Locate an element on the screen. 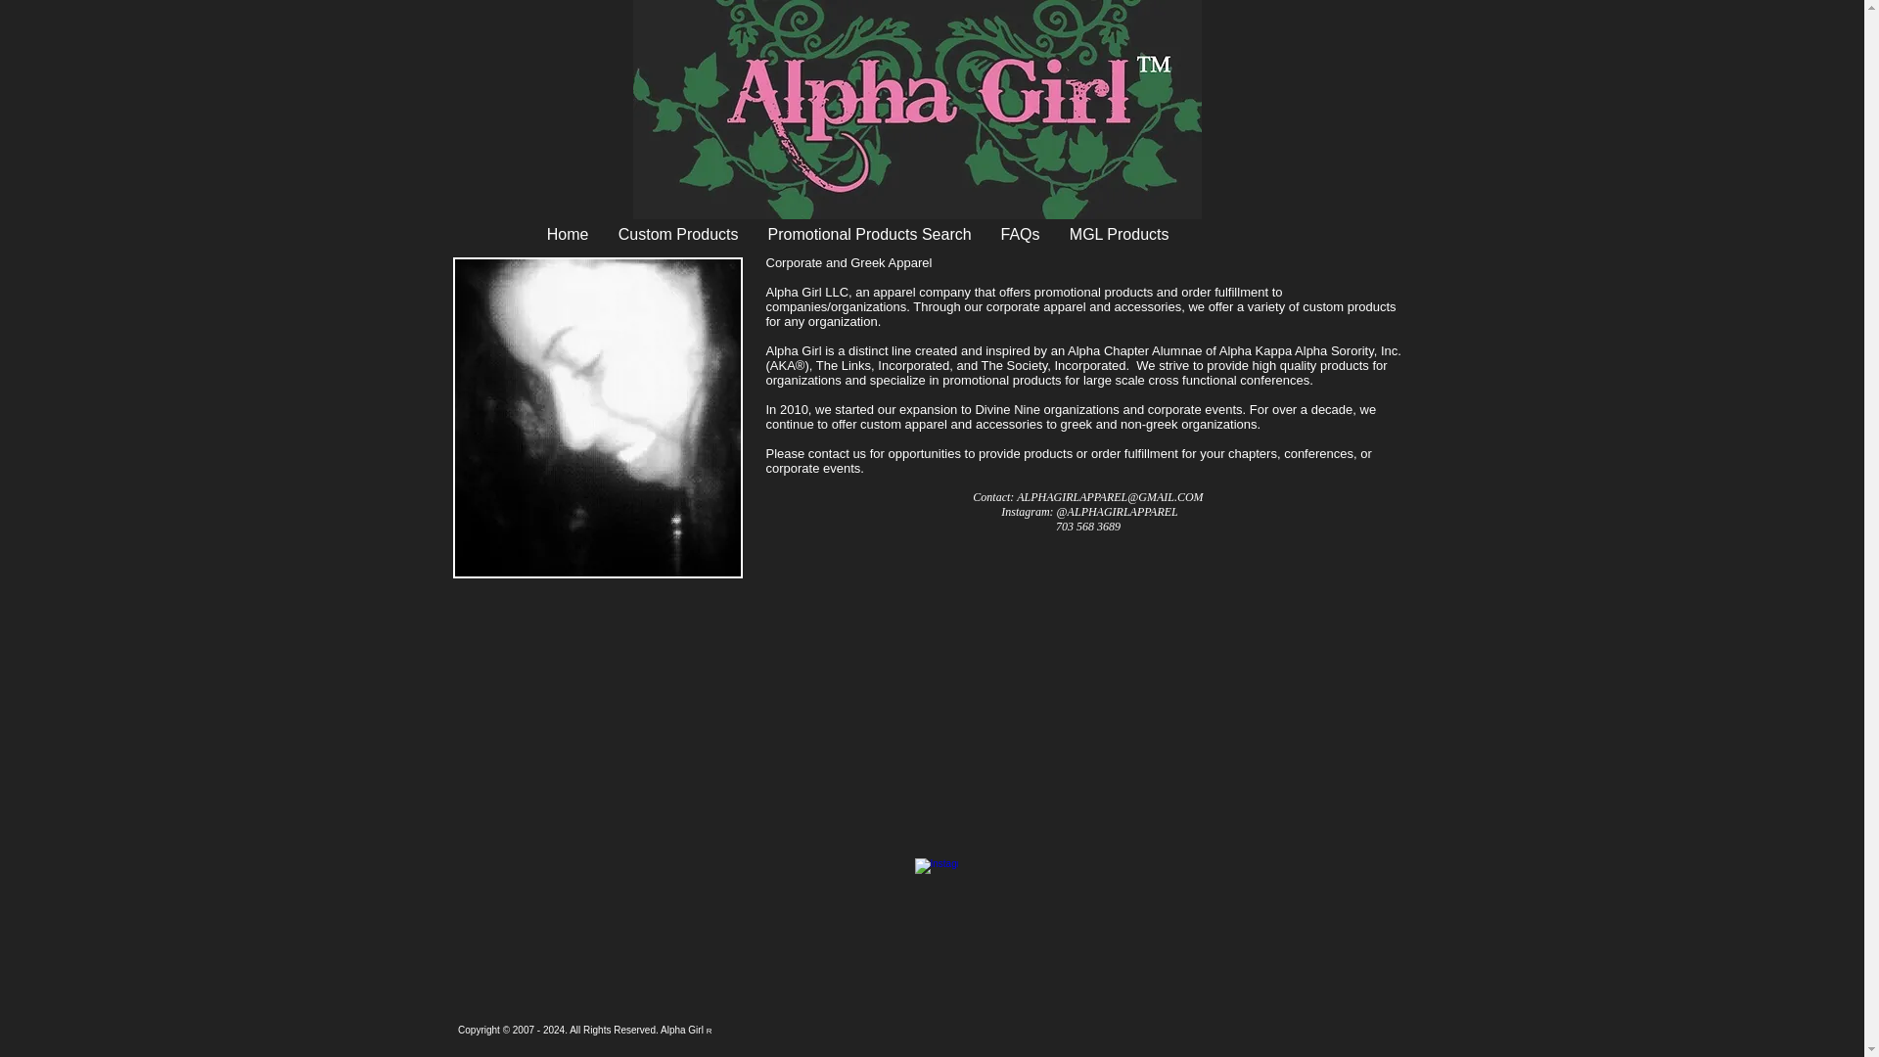 This screenshot has width=1879, height=1057. Custom Products is located at coordinates (677, 234).